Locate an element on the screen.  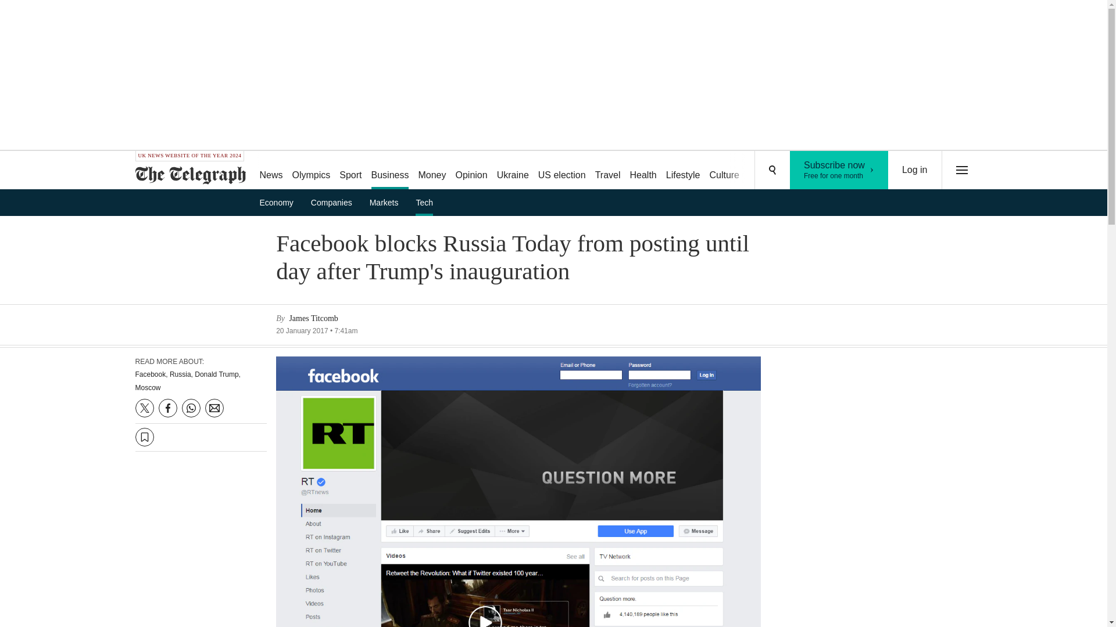
Culture is located at coordinates (391, 171).